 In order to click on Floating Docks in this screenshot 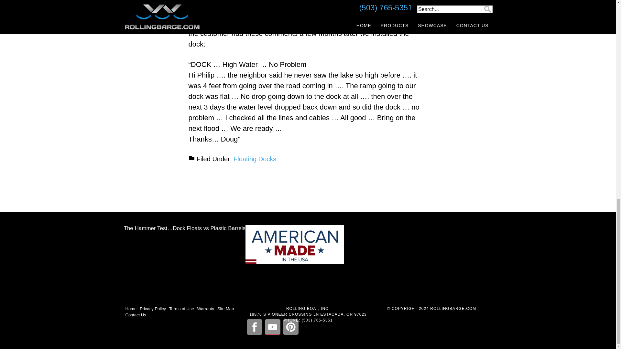, I will do `click(255, 159)`.